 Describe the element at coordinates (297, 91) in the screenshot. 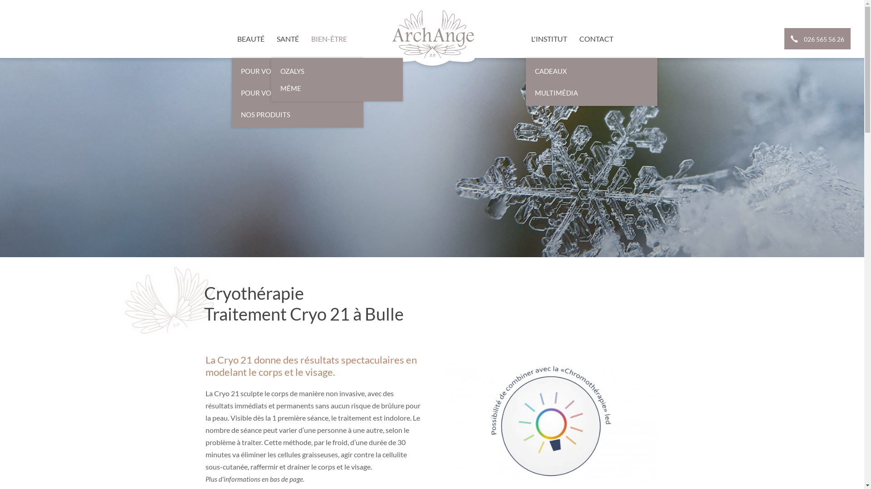

I see `POUR VOUS MESSIEURS` at that location.